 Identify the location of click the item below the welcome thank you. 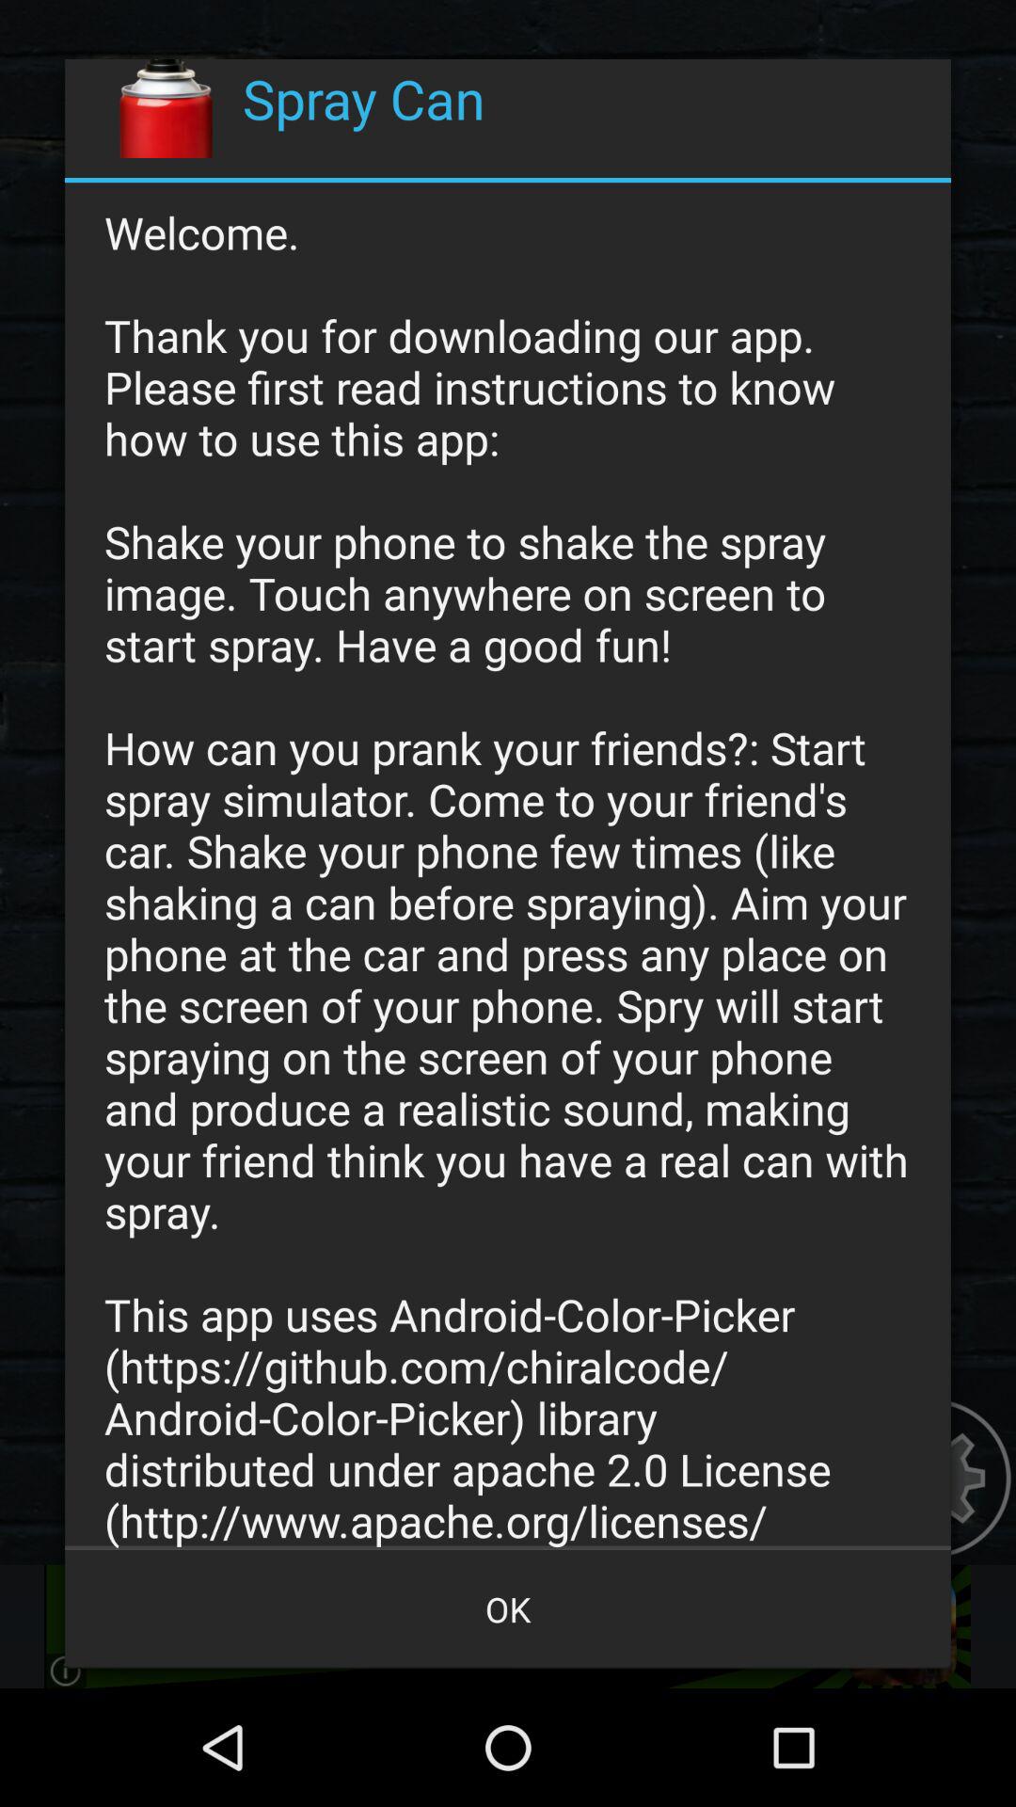
(508, 1609).